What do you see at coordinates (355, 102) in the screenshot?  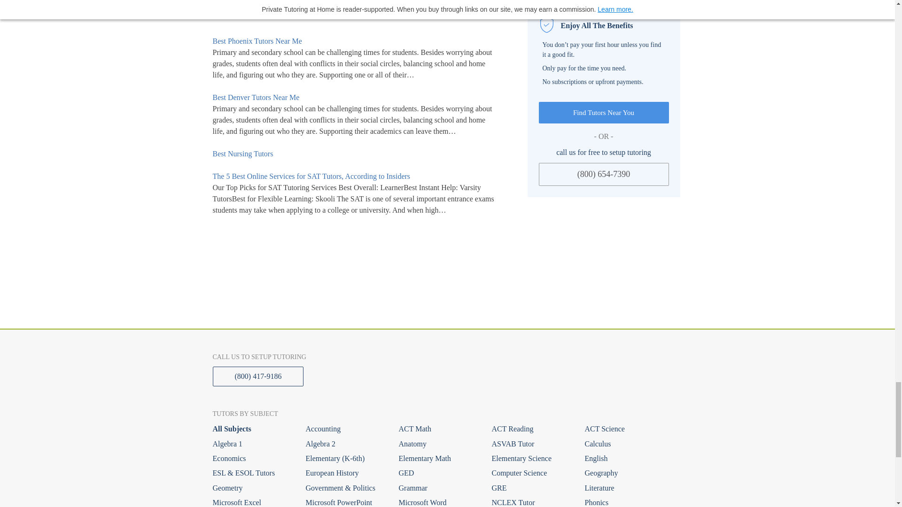 I see `Best Denver Tutors Near Me` at bounding box center [355, 102].